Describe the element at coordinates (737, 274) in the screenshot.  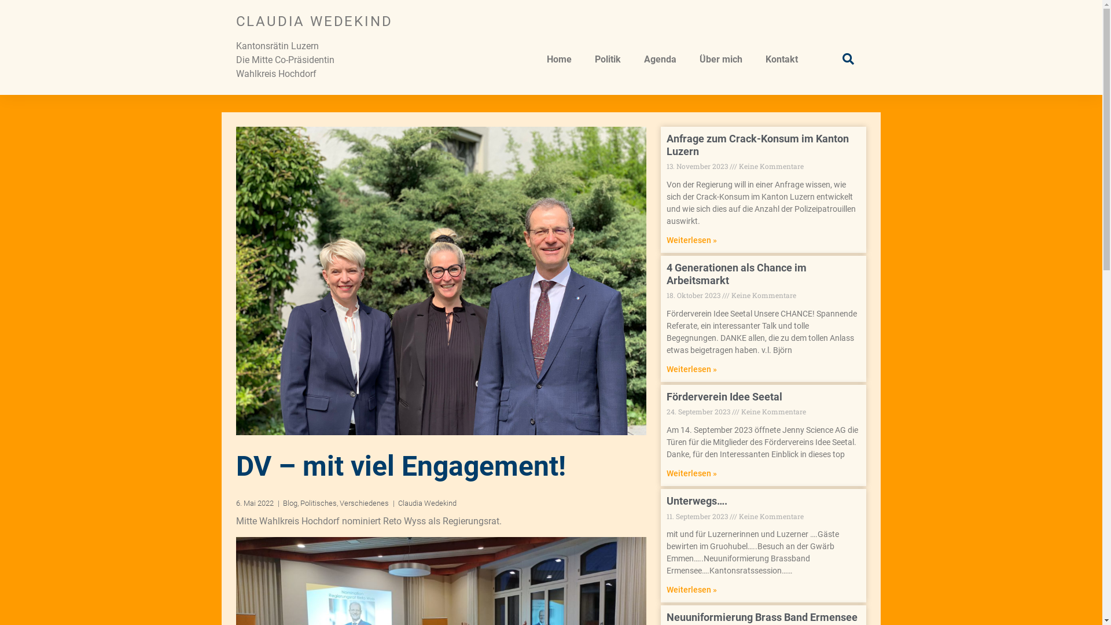
I see `4 Generationen als Chance im Arbeitsmarkt` at that location.